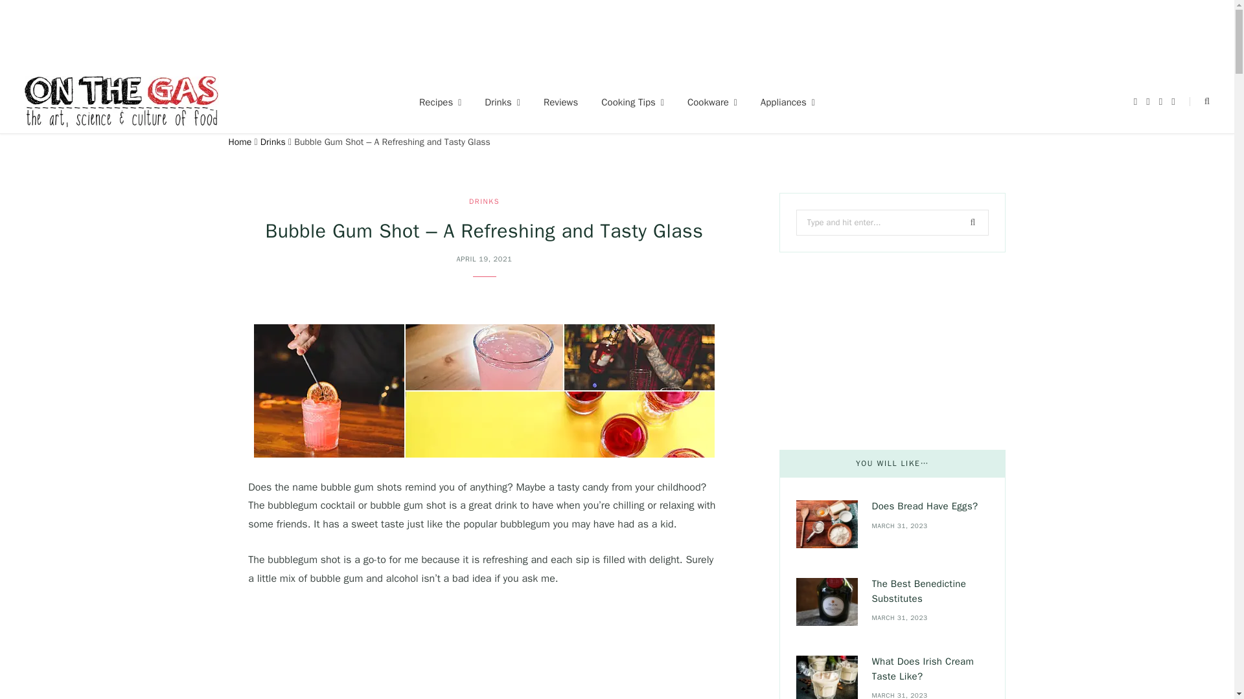 The width and height of the screenshot is (1244, 699). Describe the element at coordinates (239, 141) in the screenshot. I see `Home` at that location.